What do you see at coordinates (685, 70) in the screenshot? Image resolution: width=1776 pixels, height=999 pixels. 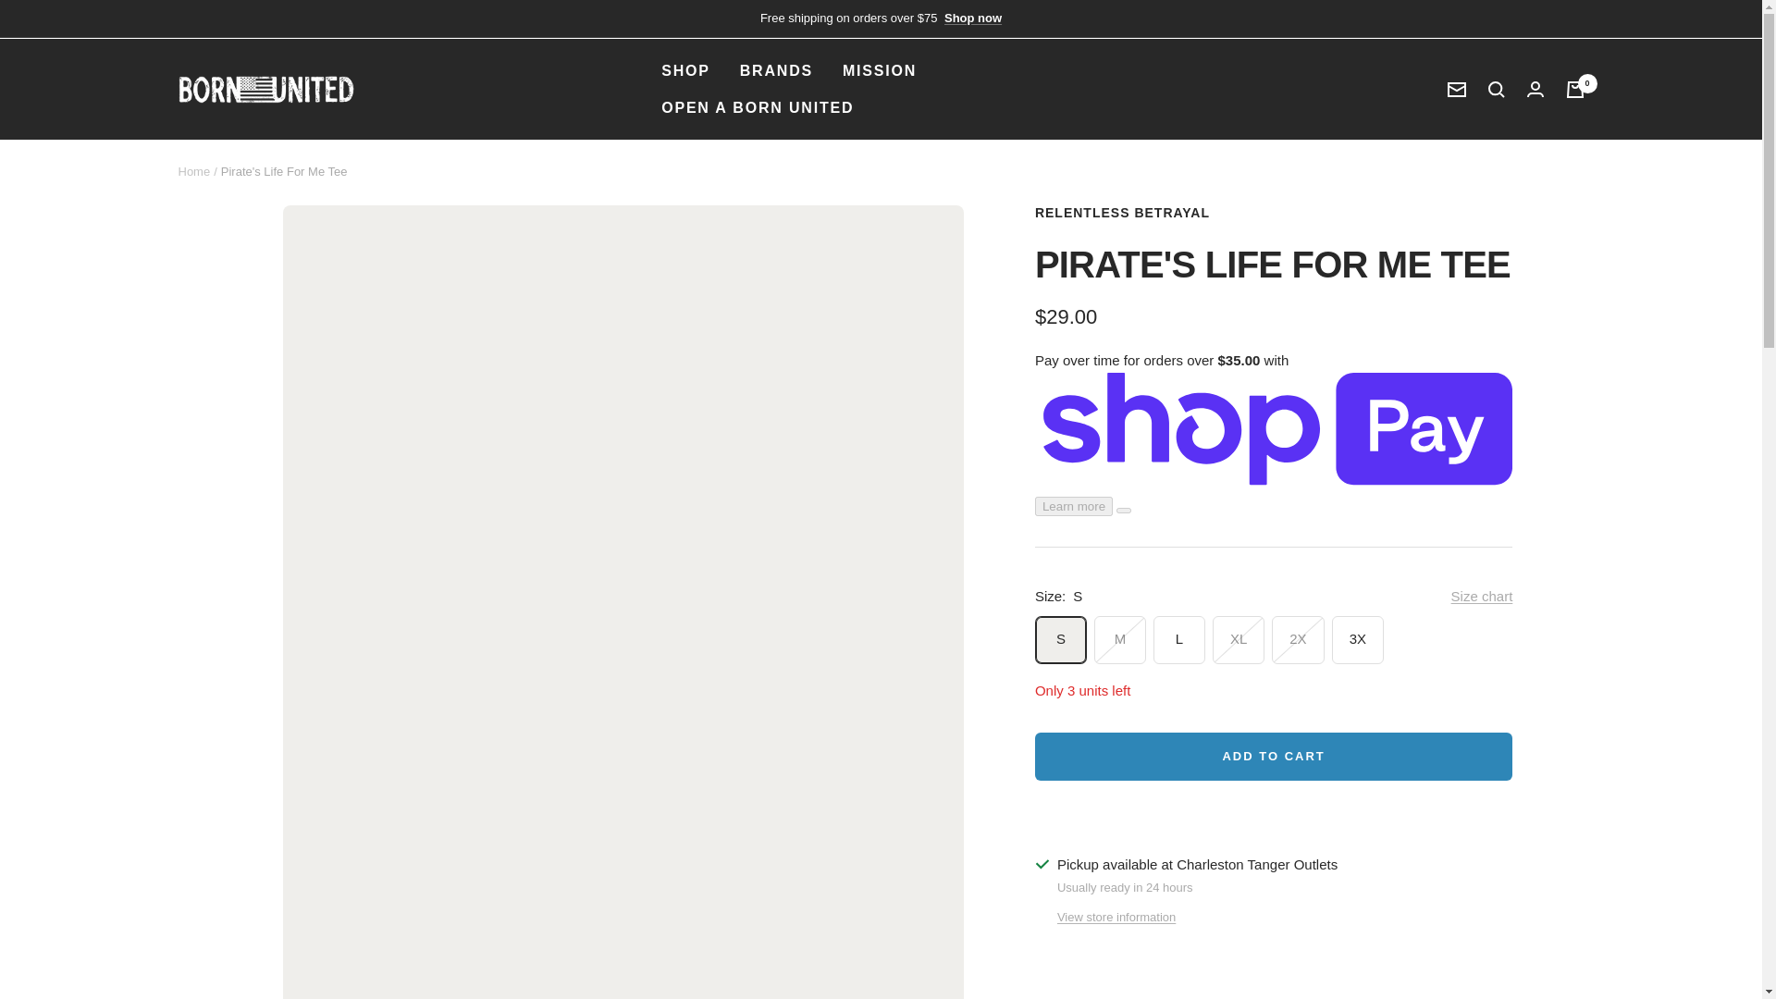 I see `SHOP` at bounding box center [685, 70].